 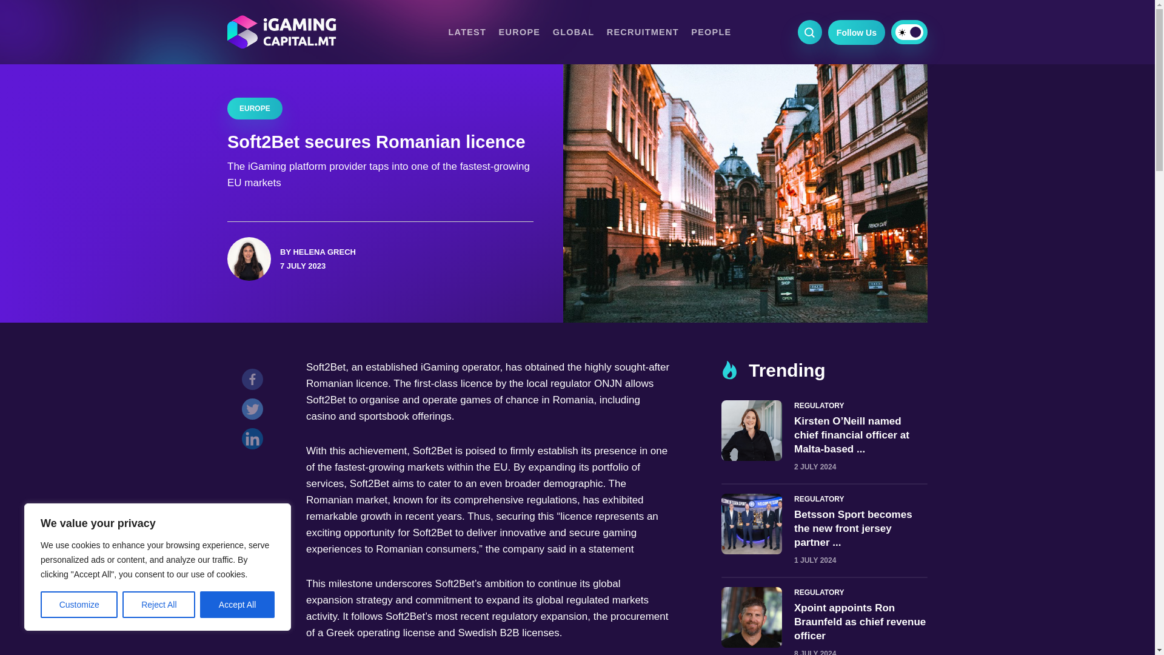 What do you see at coordinates (255, 412) in the screenshot?
I see `Twitter` at bounding box center [255, 412].